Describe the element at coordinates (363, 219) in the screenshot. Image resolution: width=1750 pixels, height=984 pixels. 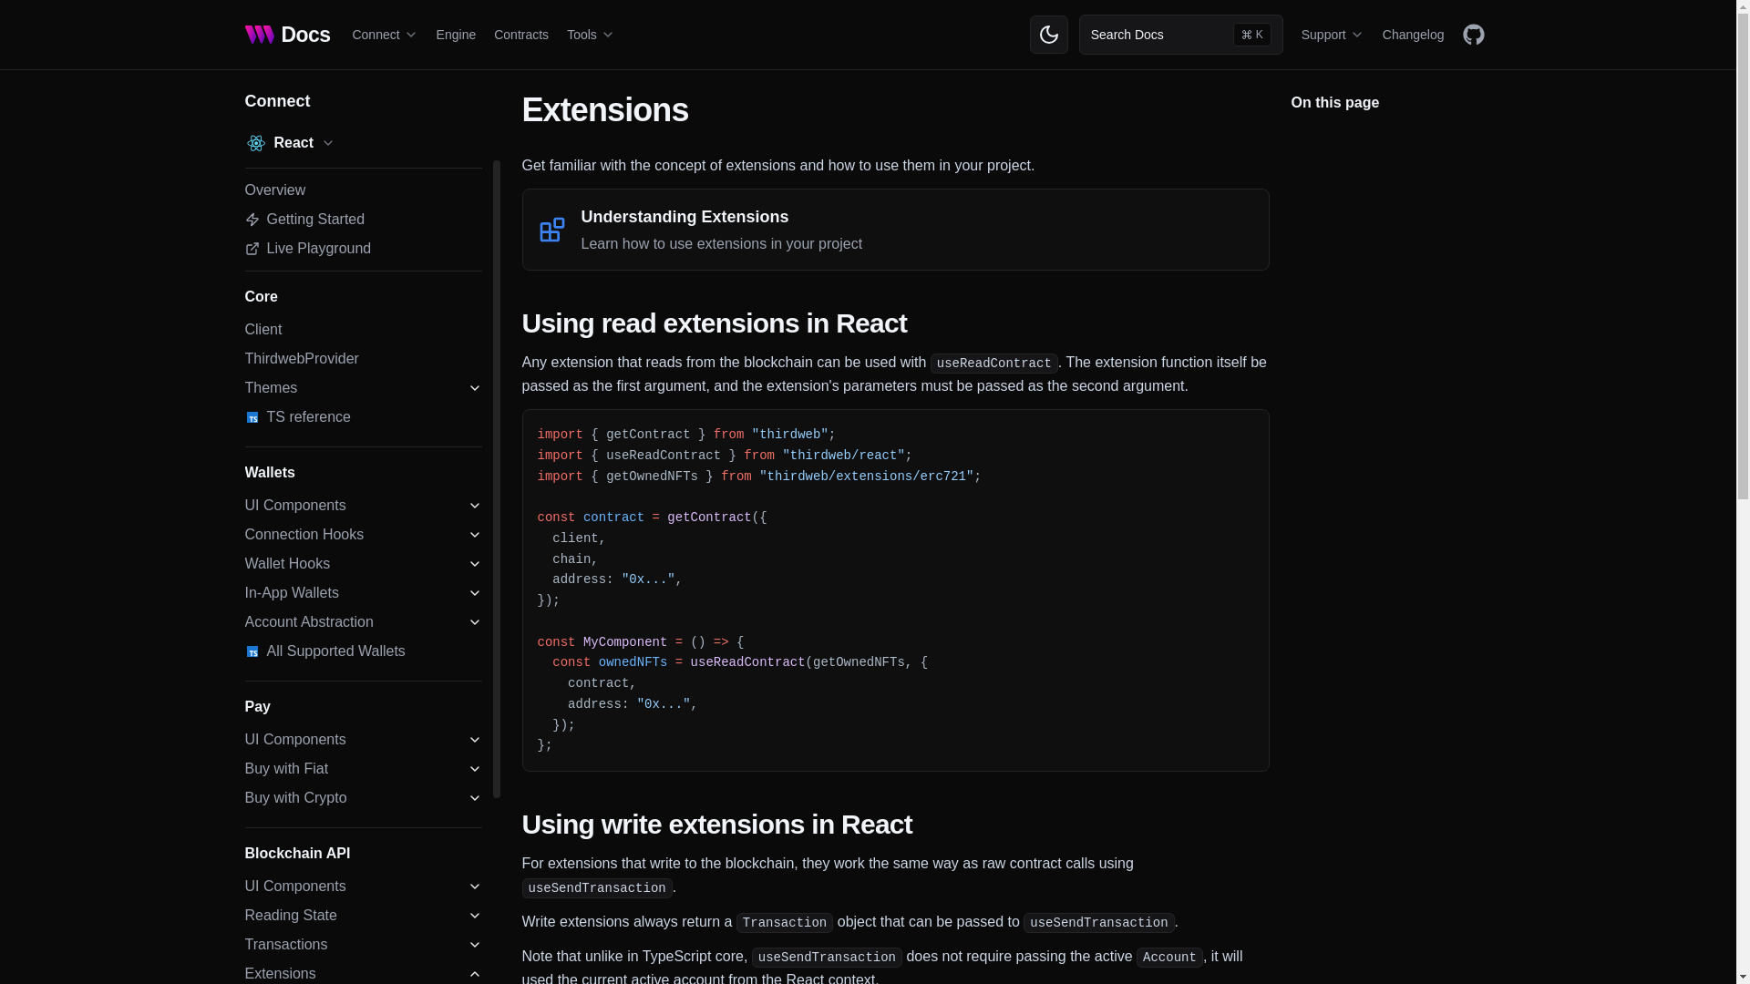
I see `Getting Started` at that location.